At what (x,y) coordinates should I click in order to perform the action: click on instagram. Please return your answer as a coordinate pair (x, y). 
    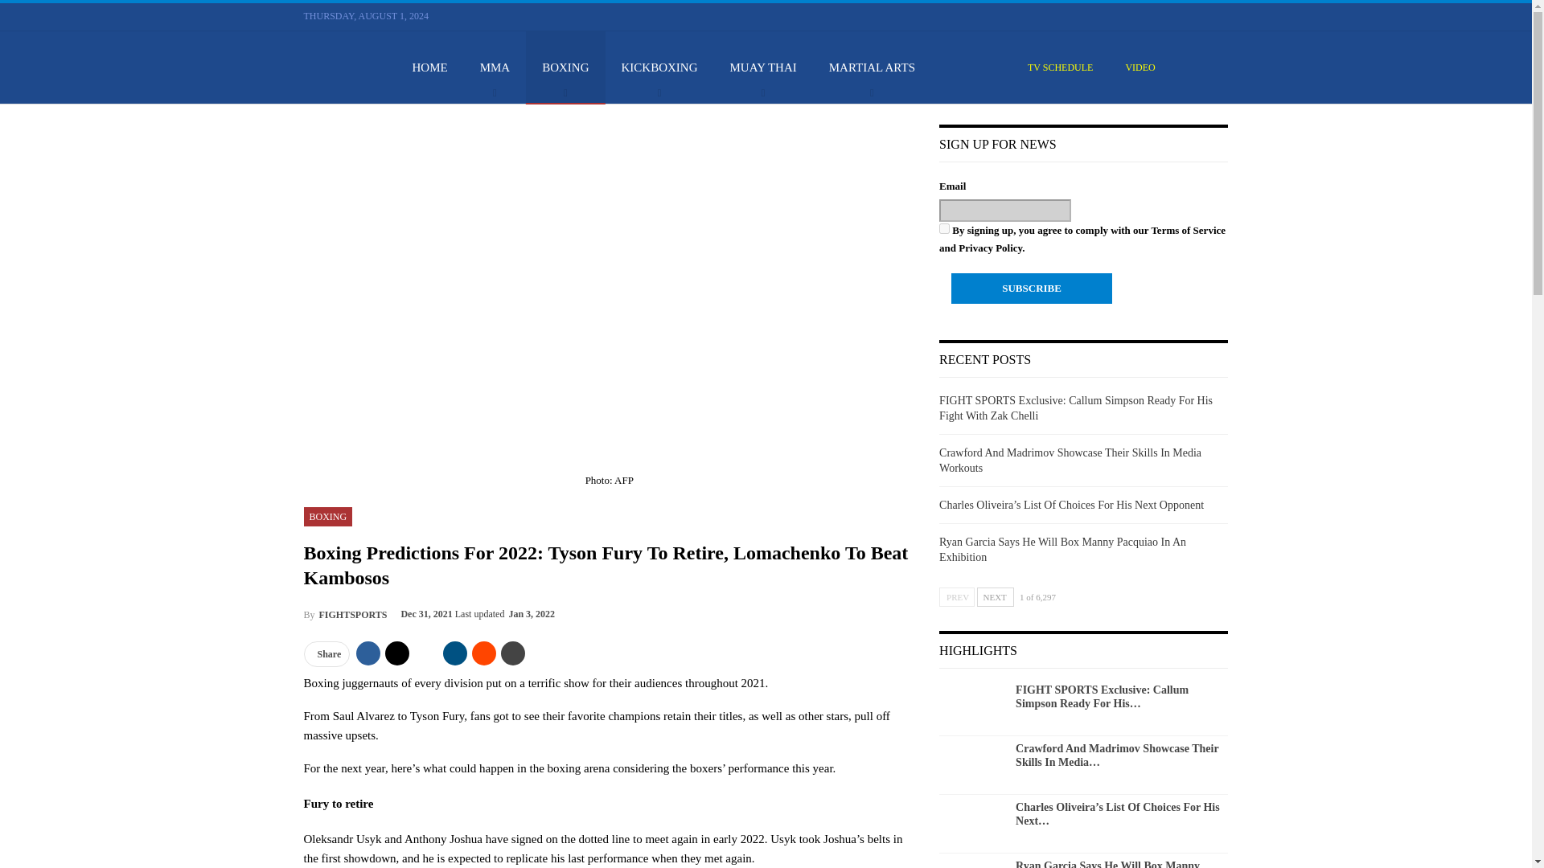
    Looking at the image, I should click on (1201, 16).